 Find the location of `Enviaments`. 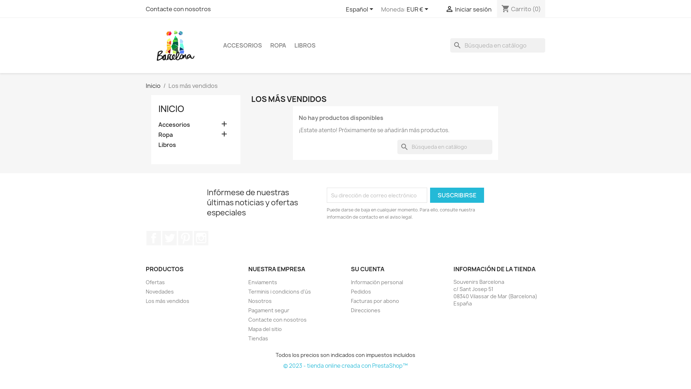

Enviaments is located at coordinates (263, 282).